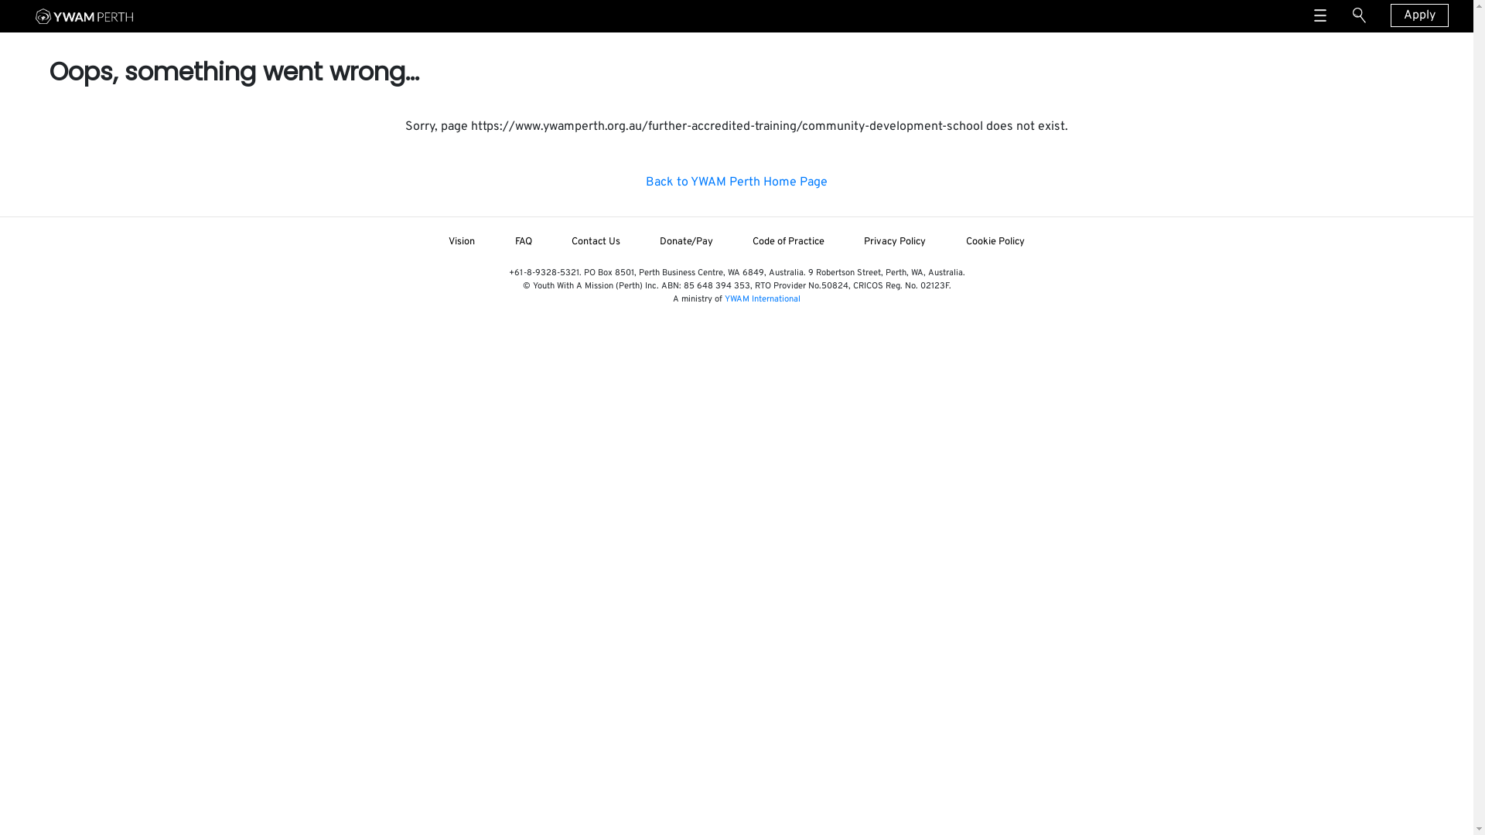 The width and height of the screenshot is (1485, 835). What do you see at coordinates (995, 242) in the screenshot?
I see `Cookie Policy` at bounding box center [995, 242].